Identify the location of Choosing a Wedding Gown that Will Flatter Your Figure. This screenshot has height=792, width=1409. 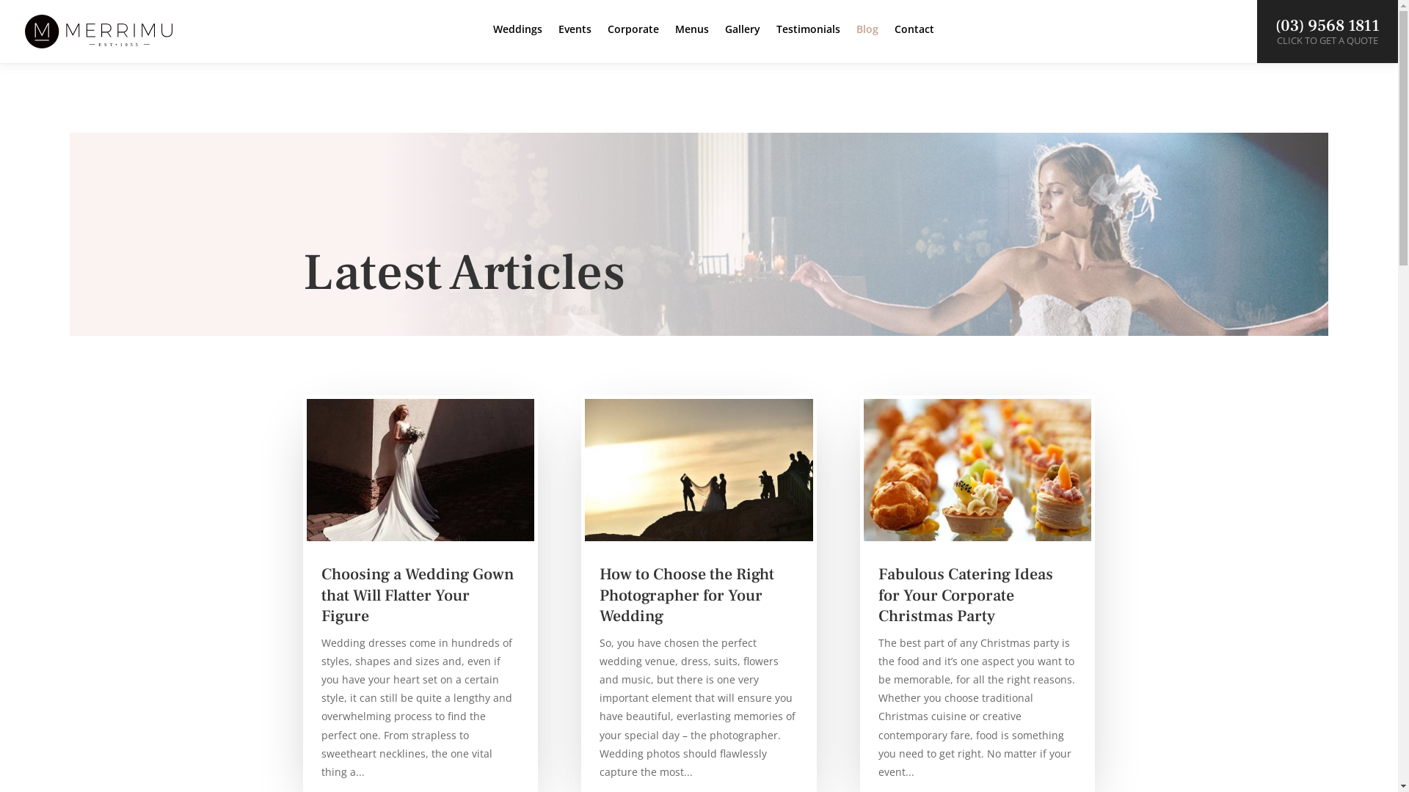
(418, 595).